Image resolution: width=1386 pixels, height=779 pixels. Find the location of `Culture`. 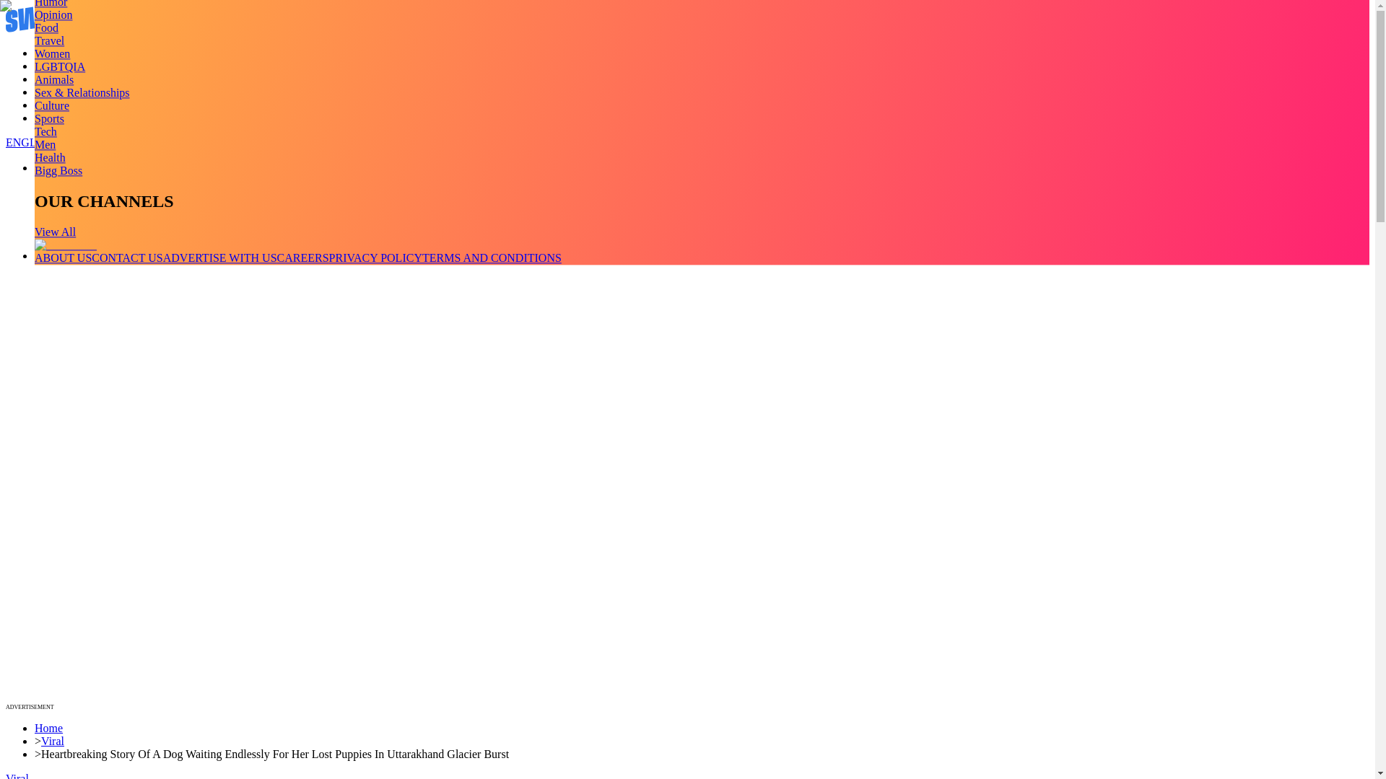

Culture is located at coordinates (52, 105).